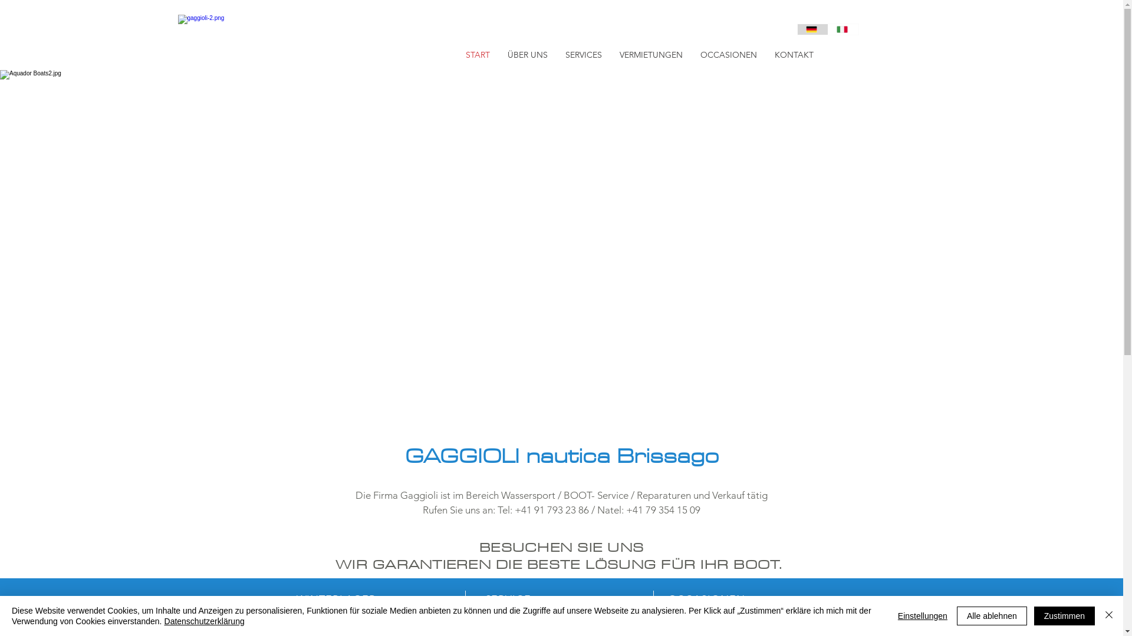  I want to click on Zustimmen, so click(1065, 616).